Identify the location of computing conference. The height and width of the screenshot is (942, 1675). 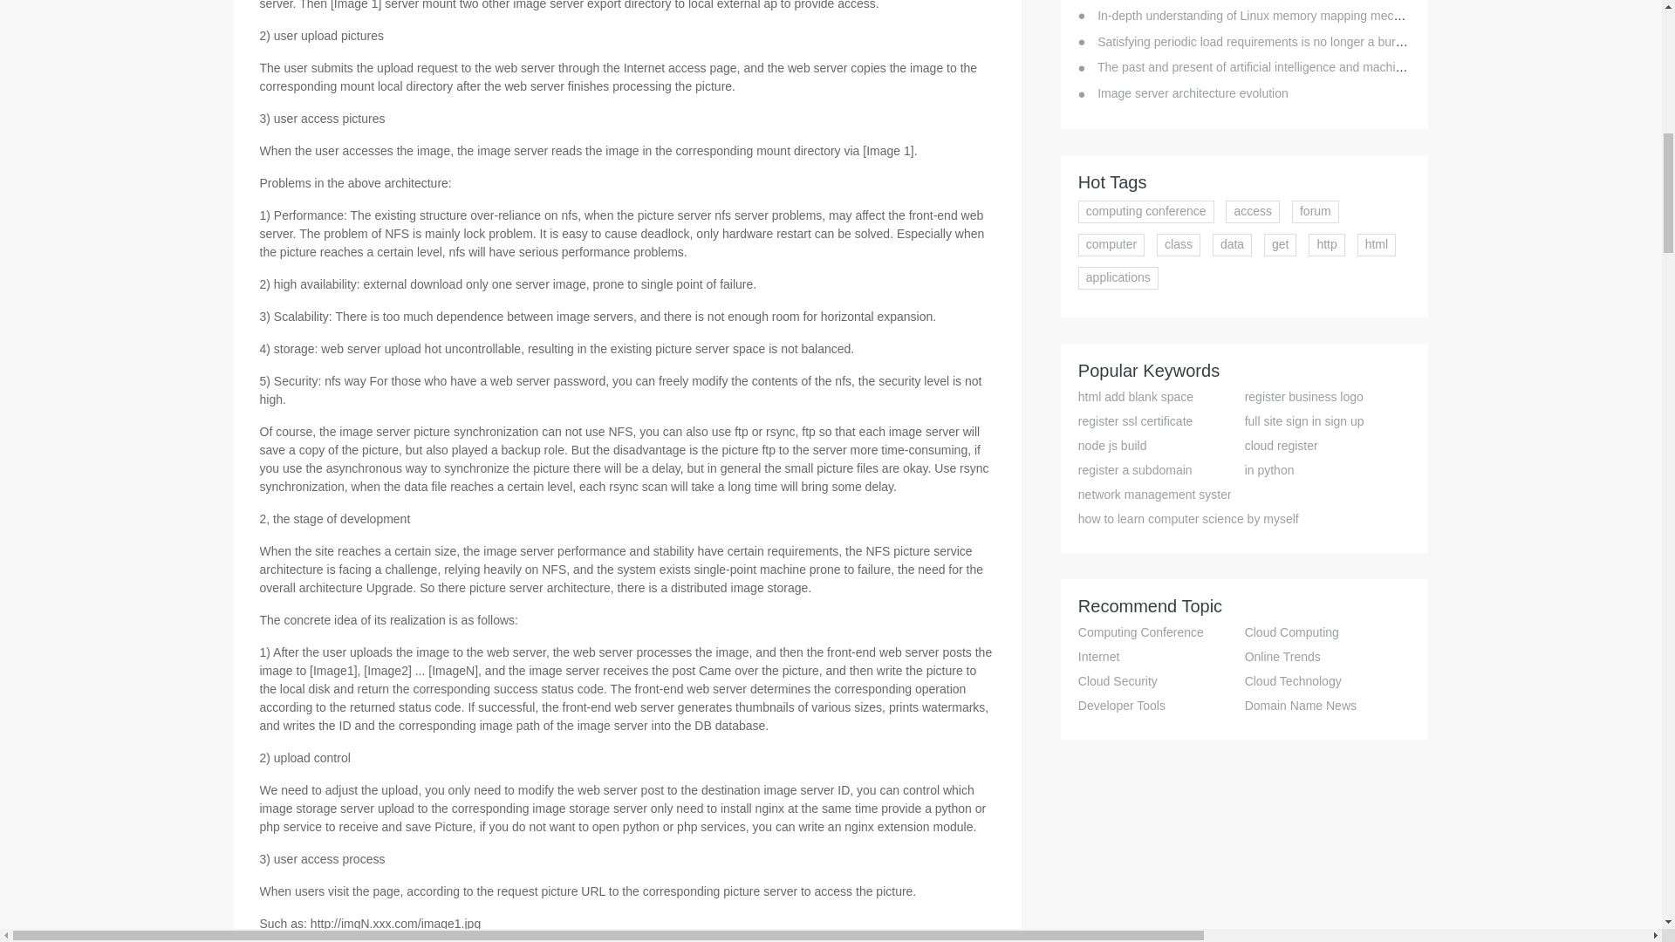
(1146, 211).